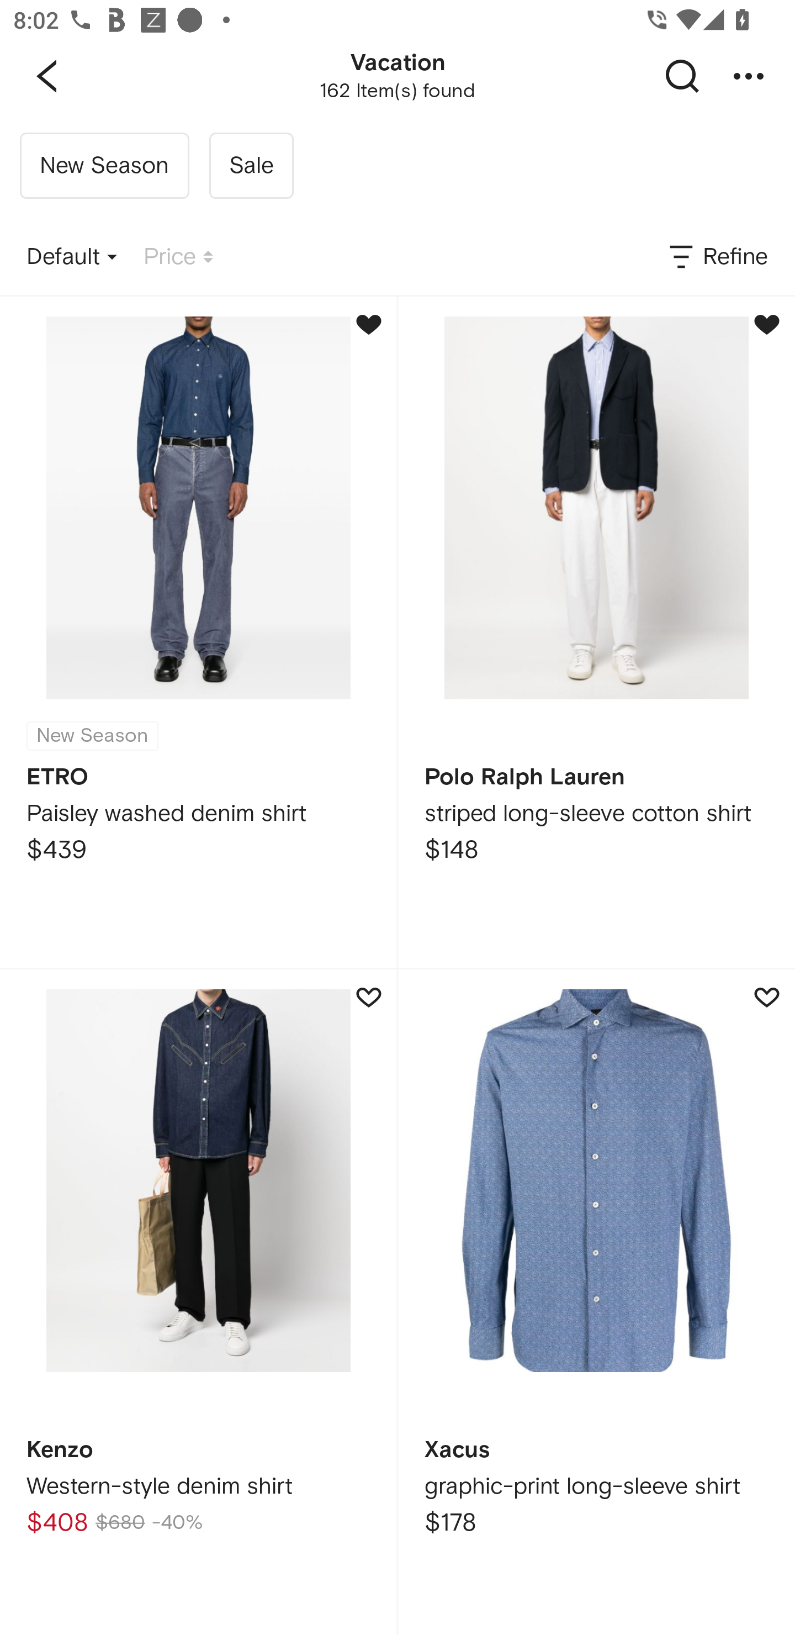 The height and width of the screenshot is (1635, 795). What do you see at coordinates (596, 1302) in the screenshot?
I see `Xacus graphic-print long-sleeve shirt $178` at bounding box center [596, 1302].